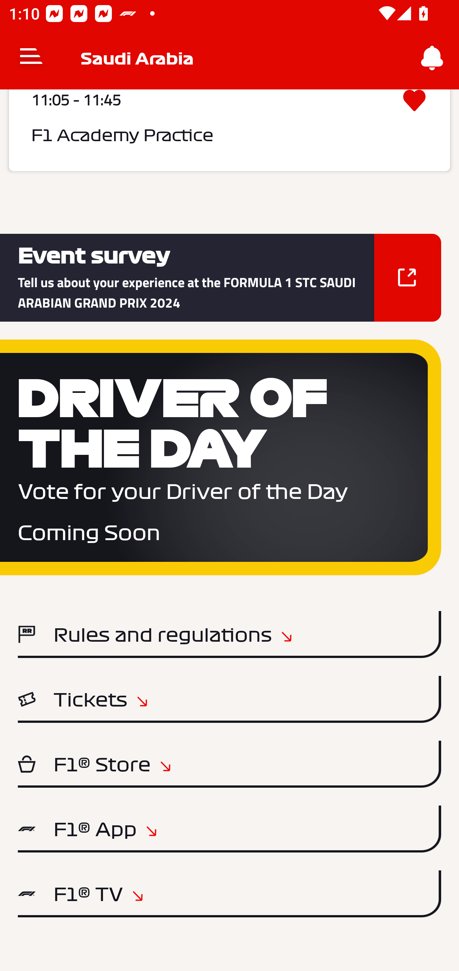 The height and width of the screenshot is (971, 459). What do you see at coordinates (229, 130) in the screenshot?
I see `11:05 - 11:45 F1 Academy Practice` at bounding box center [229, 130].